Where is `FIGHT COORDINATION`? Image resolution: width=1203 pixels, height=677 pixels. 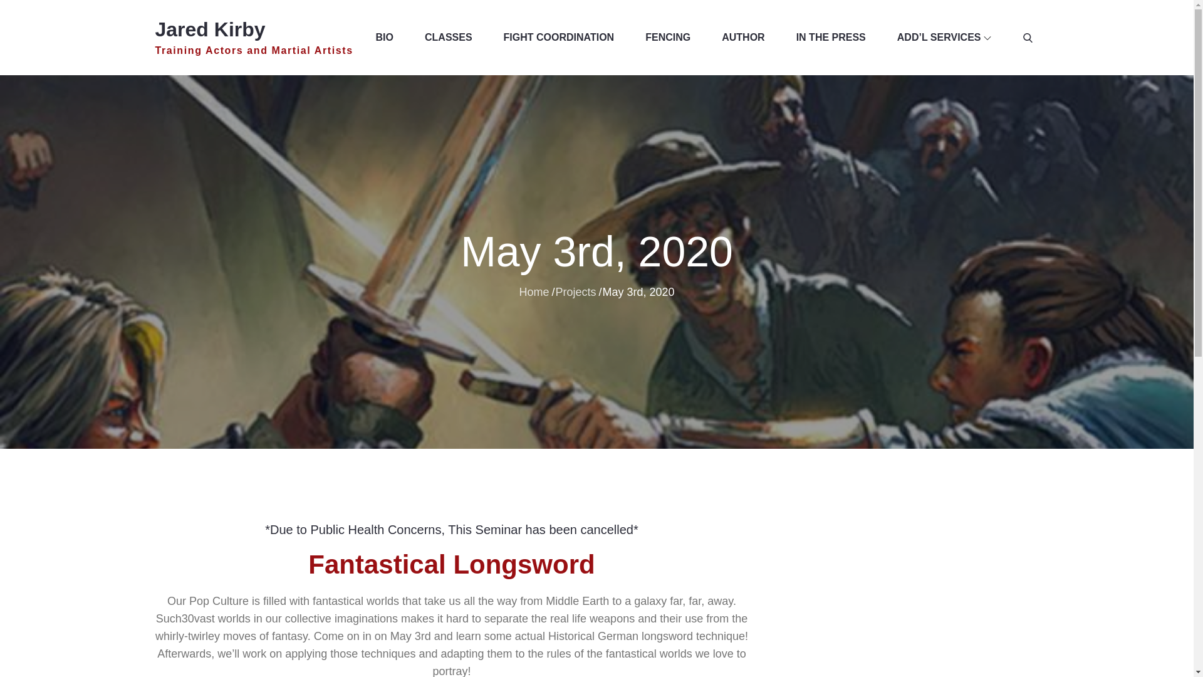
FIGHT COORDINATION is located at coordinates (559, 38).